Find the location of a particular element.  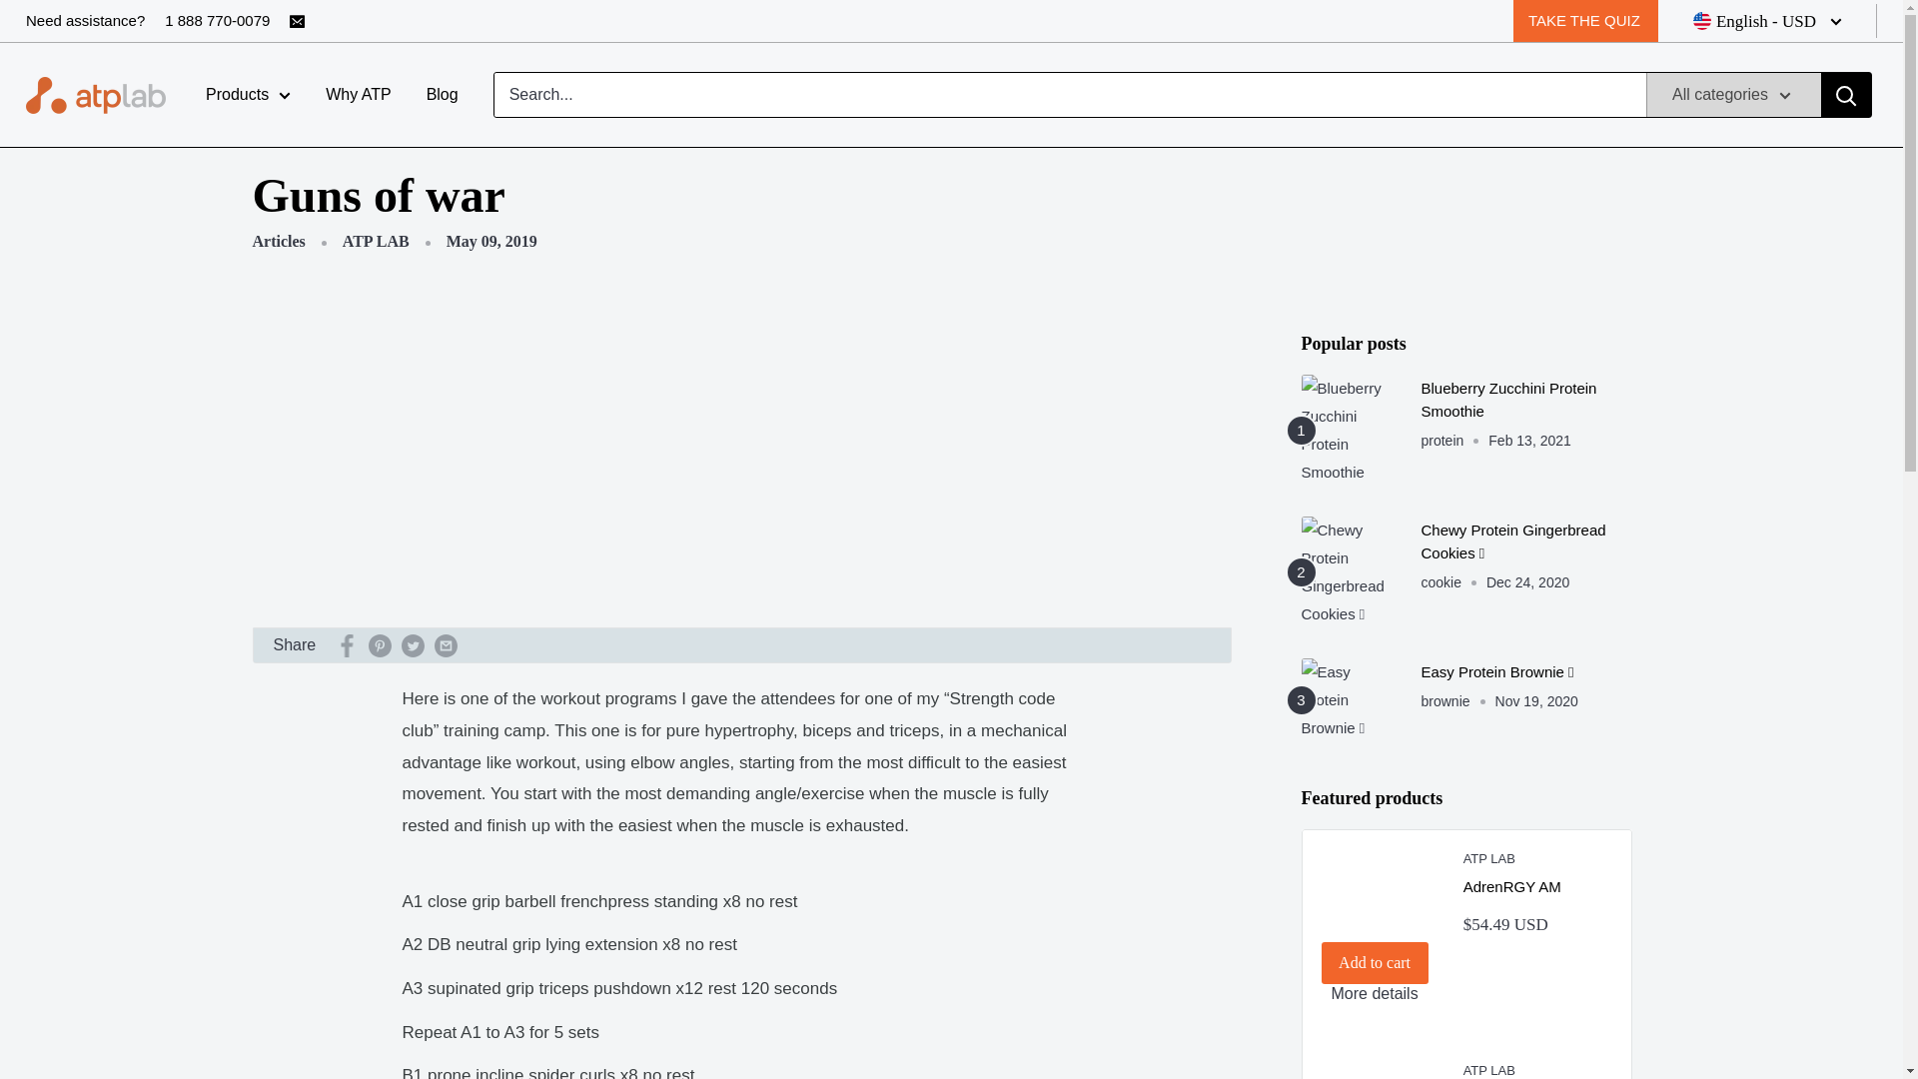

TAKE THE QUIZ is located at coordinates (1585, 21).